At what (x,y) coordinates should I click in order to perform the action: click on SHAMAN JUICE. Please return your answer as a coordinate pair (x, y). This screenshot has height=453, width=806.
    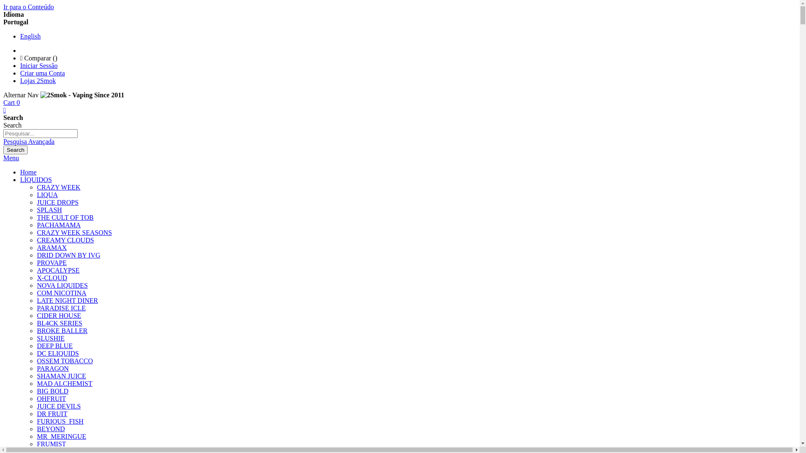
    Looking at the image, I should click on (61, 376).